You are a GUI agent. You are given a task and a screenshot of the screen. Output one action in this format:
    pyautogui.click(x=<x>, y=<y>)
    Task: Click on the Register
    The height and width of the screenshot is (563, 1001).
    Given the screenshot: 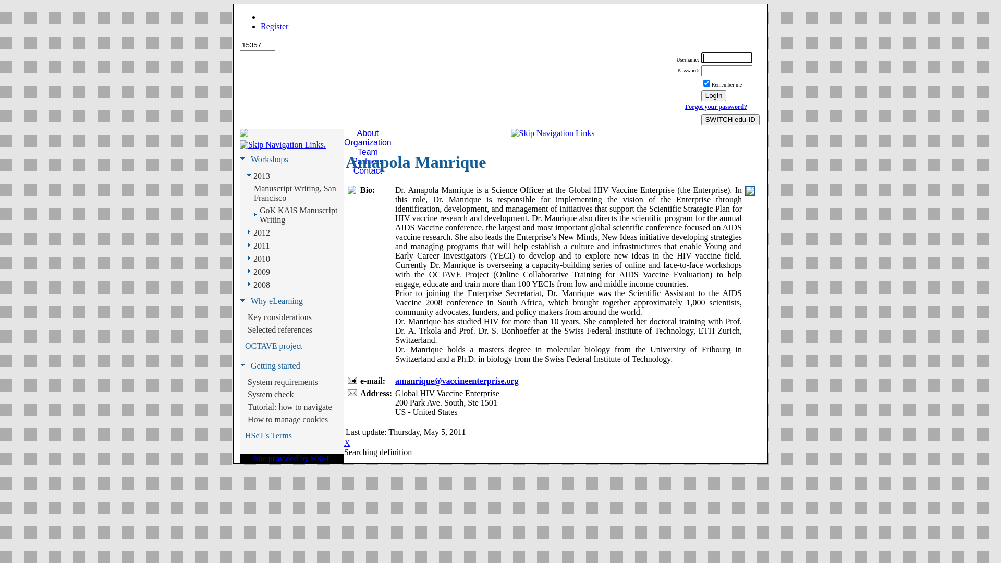 What is the action you would take?
    pyautogui.click(x=274, y=26)
    